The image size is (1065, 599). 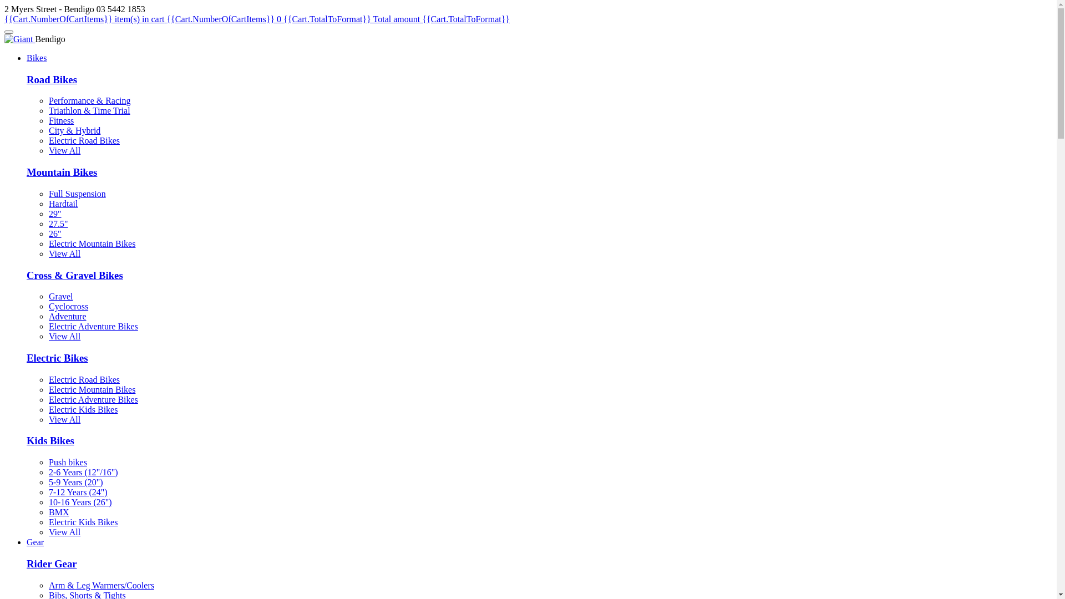 I want to click on 27.5", so click(x=58, y=224).